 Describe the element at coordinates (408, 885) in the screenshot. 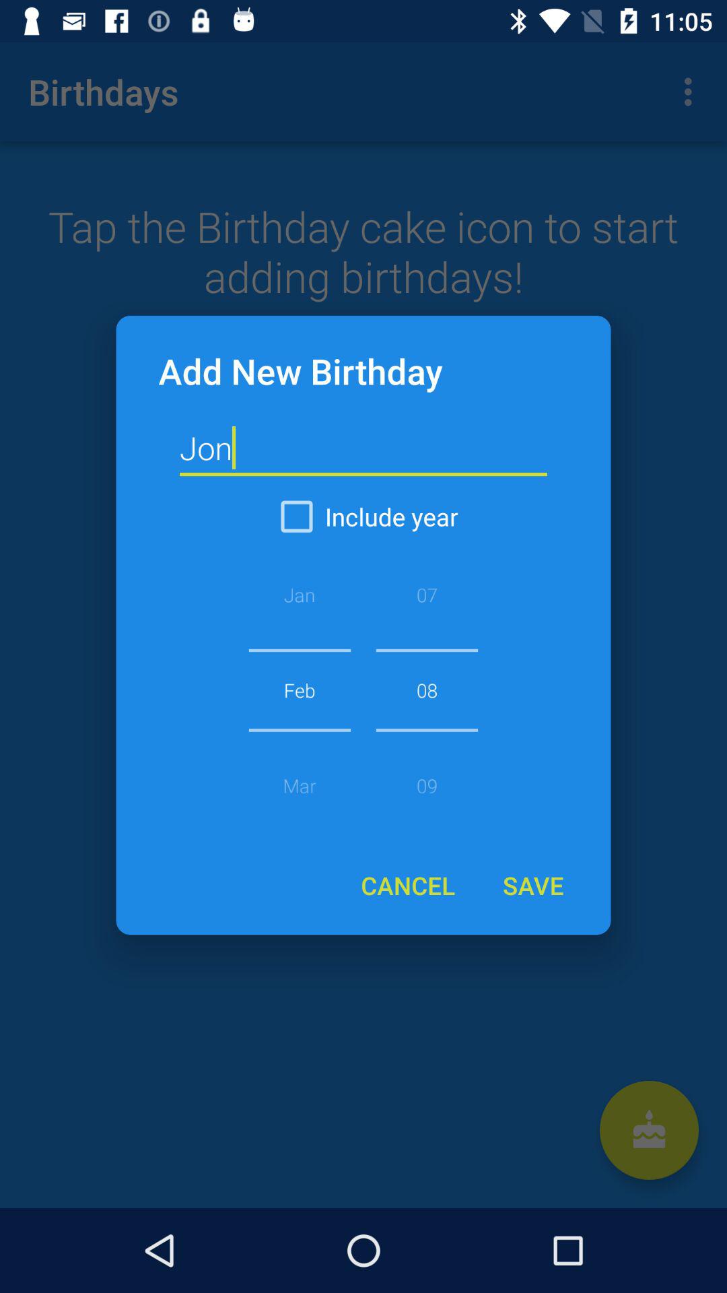

I see `select the item next to save item` at that location.